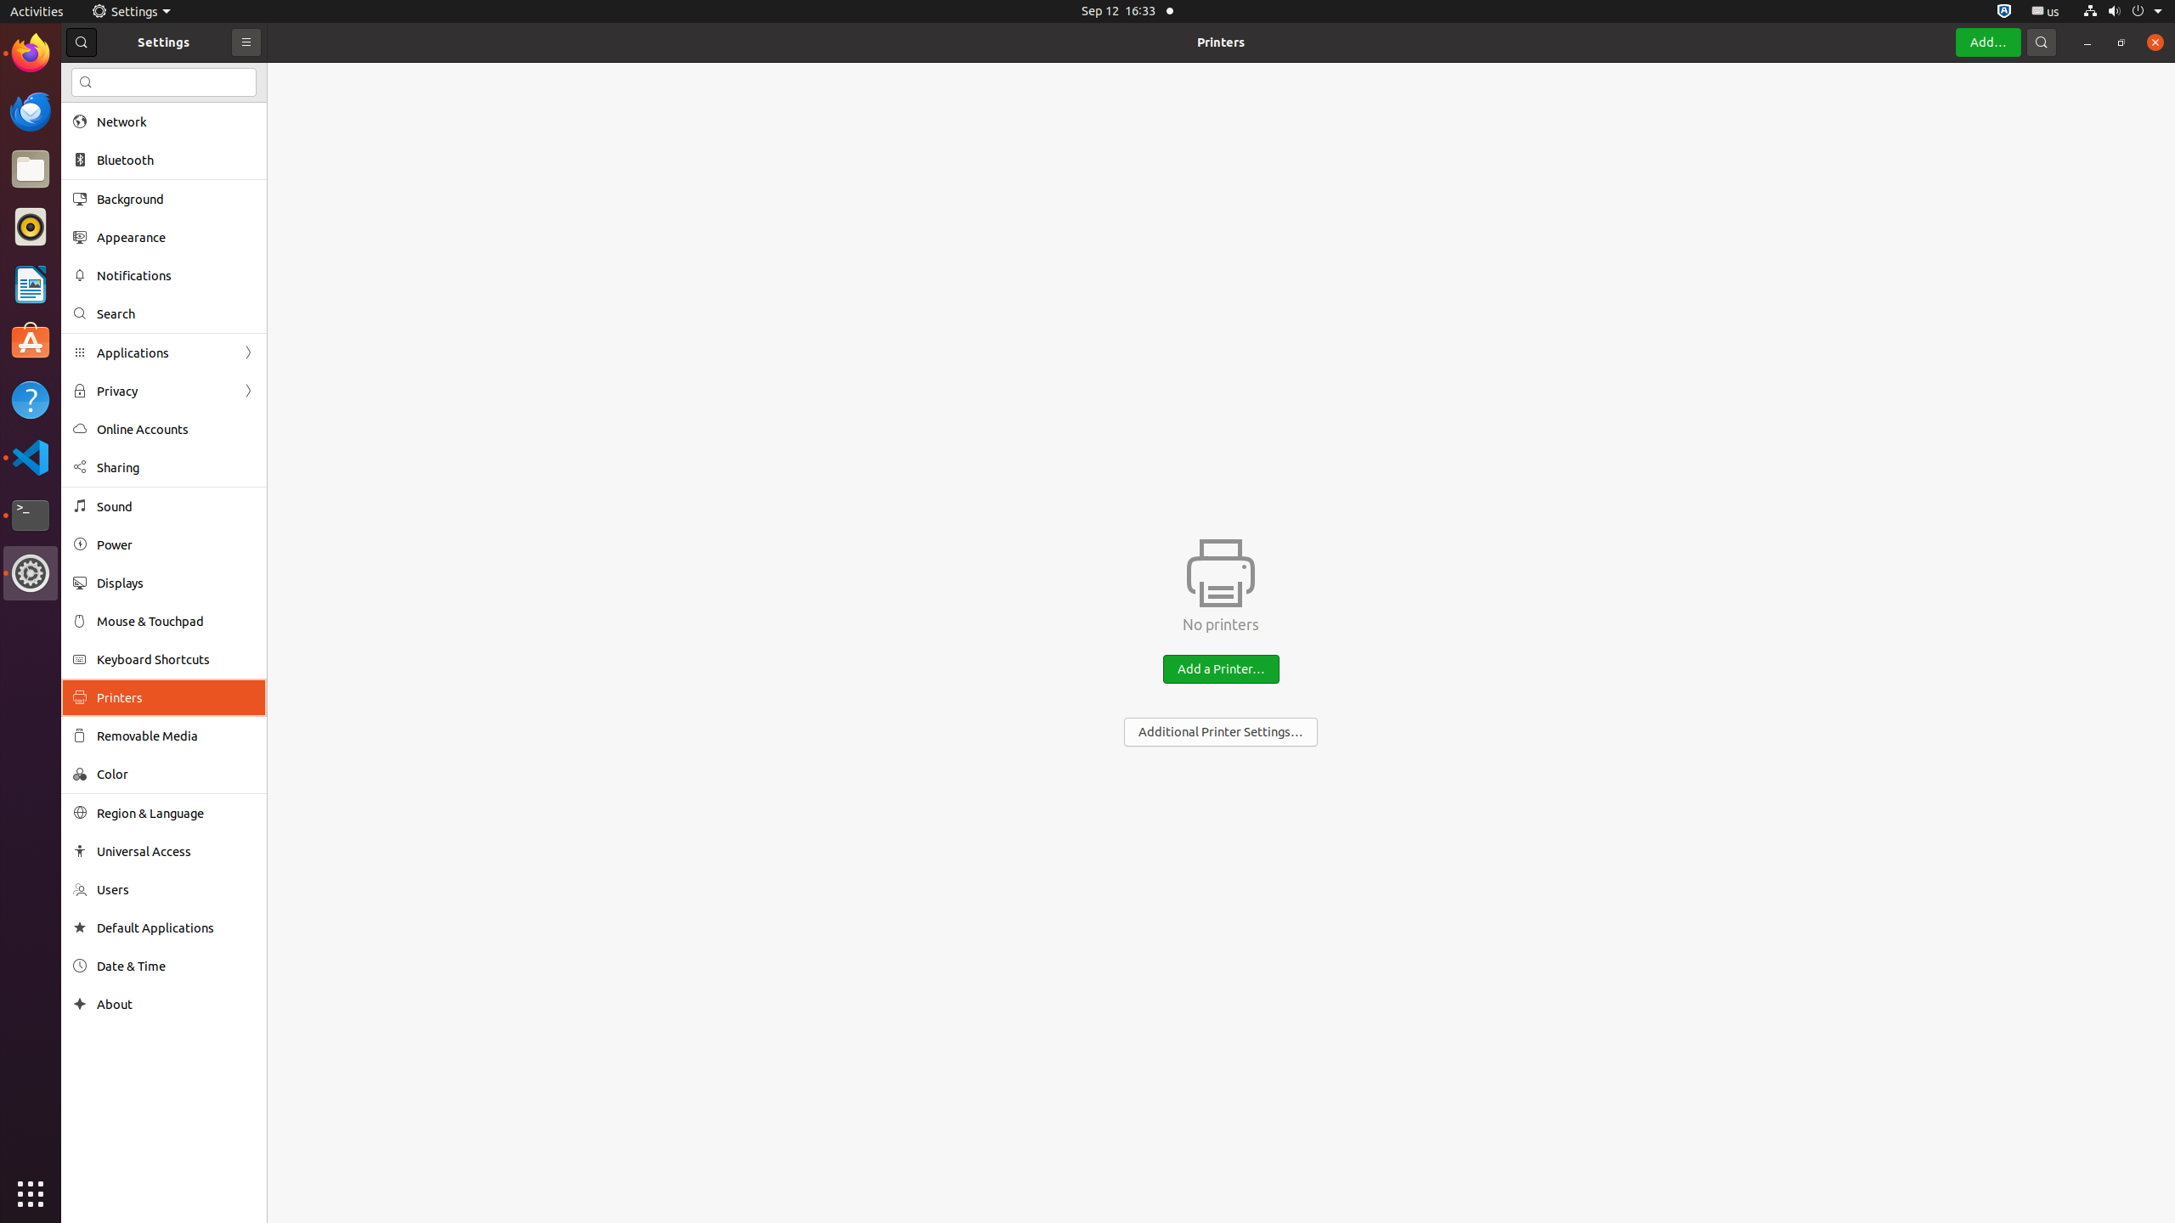 The image size is (2175, 1223). What do you see at coordinates (1221, 42) in the screenshot?
I see `Printers` at bounding box center [1221, 42].